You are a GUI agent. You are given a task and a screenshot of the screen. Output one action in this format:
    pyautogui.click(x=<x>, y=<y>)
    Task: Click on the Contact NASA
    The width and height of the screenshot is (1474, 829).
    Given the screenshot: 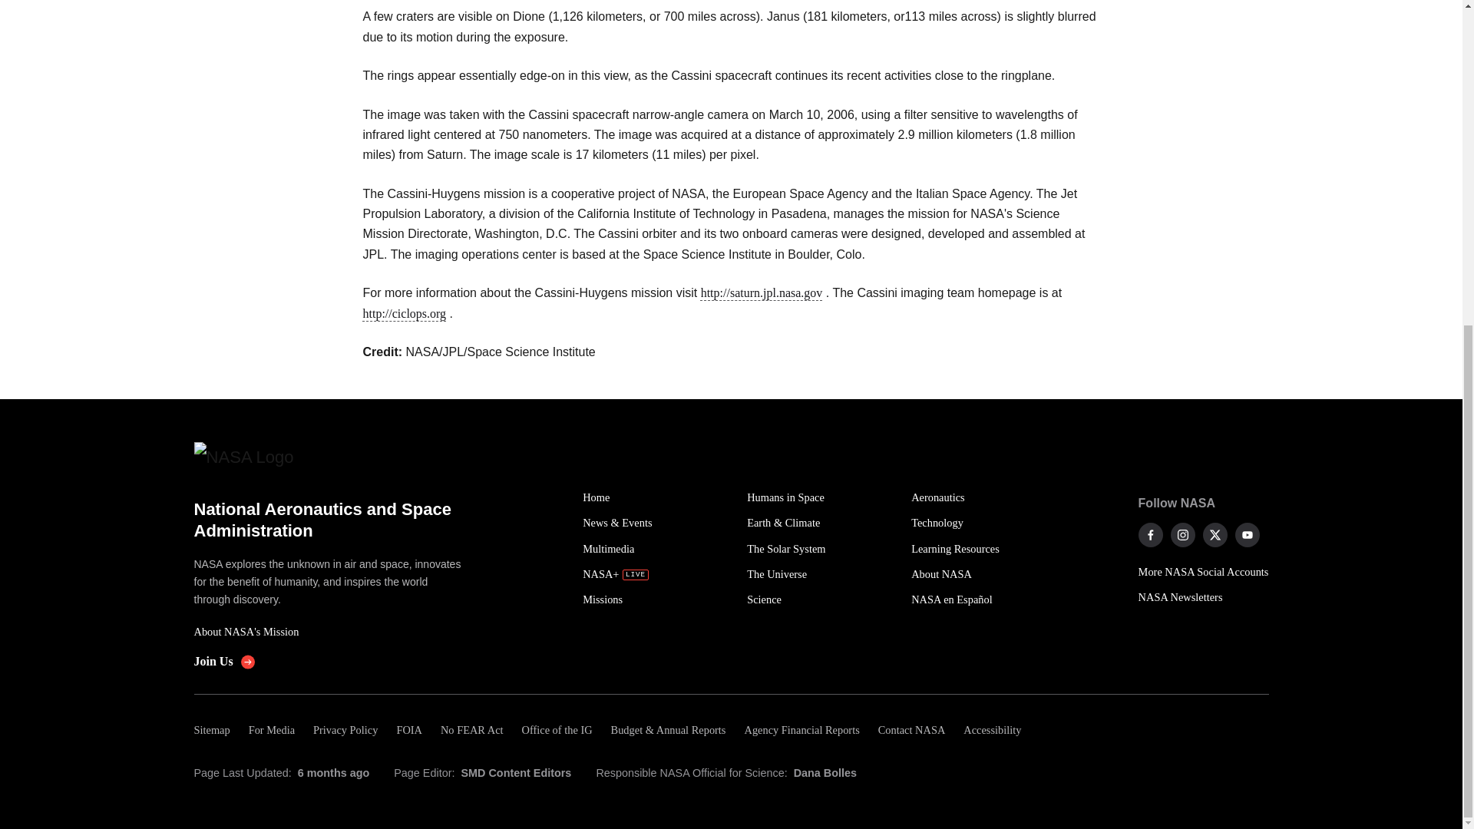 What is the action you would take?
    pyautogui.click(x=912, y=730)
    